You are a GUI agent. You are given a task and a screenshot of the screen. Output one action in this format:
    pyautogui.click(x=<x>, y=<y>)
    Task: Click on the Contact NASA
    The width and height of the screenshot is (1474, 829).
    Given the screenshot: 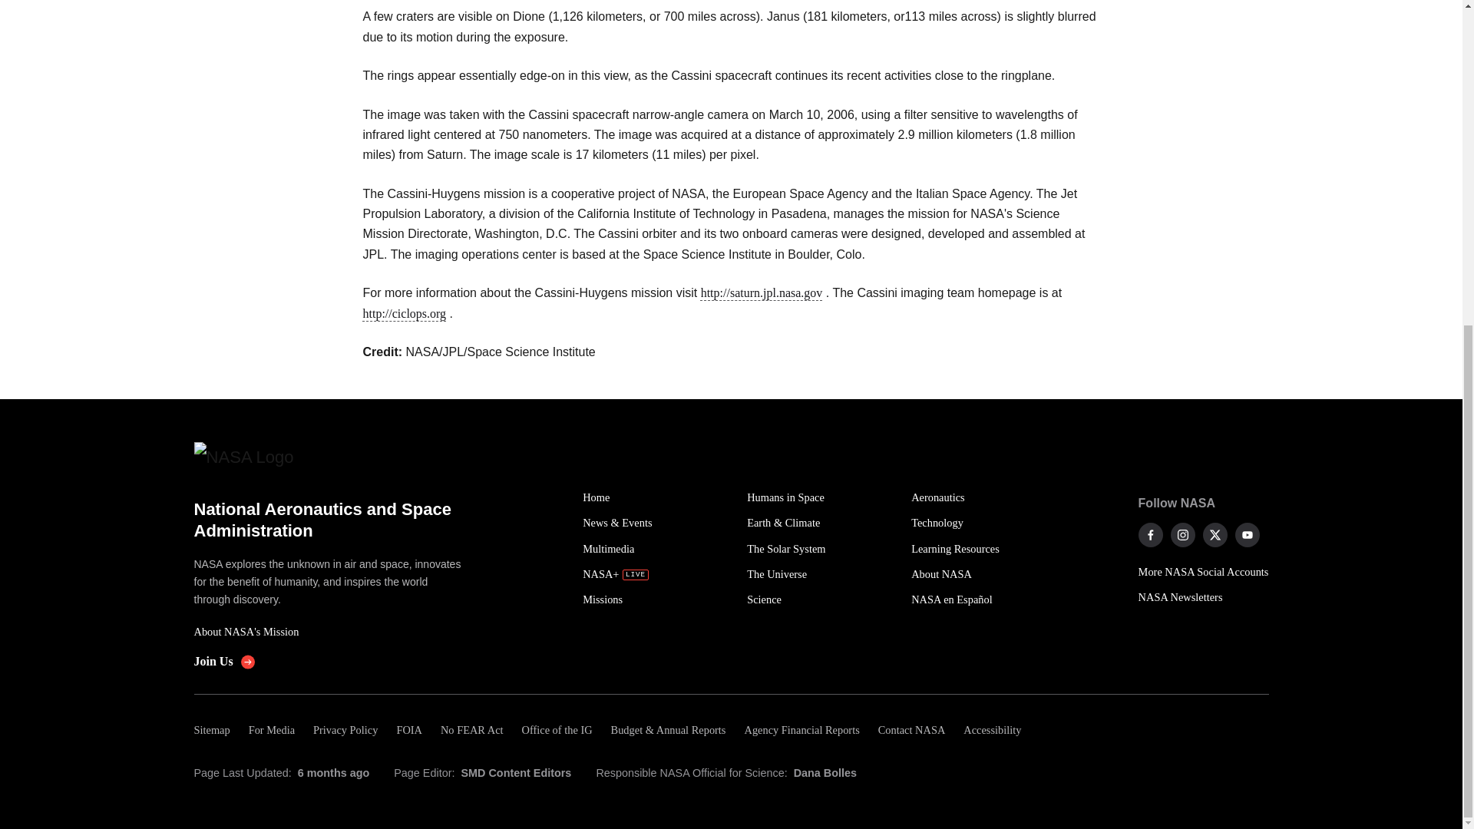 What is the action you would take?
    pyautogui.click(x=912, y=730)
    